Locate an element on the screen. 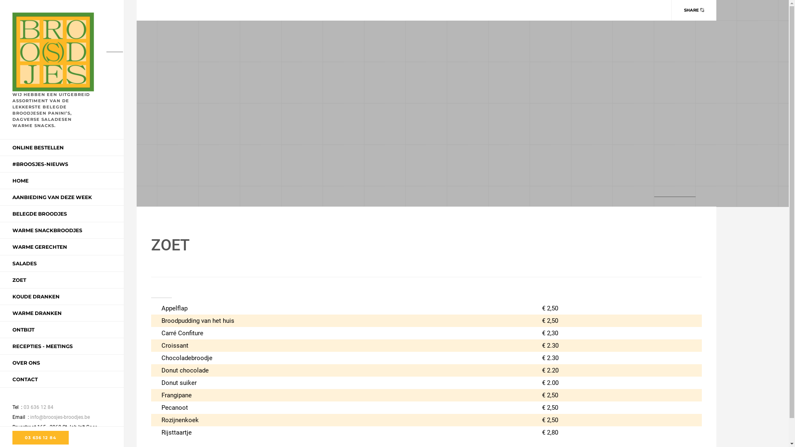  KOUDE DRANKEN is located at coordinates (36, 296).